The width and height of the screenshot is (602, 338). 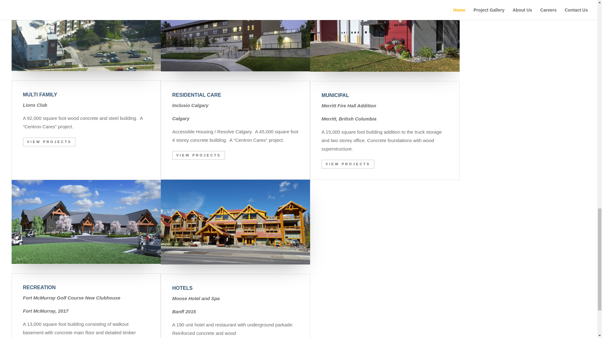 I want to click on VIEW PROJECTS, so click(x=198, y=155).